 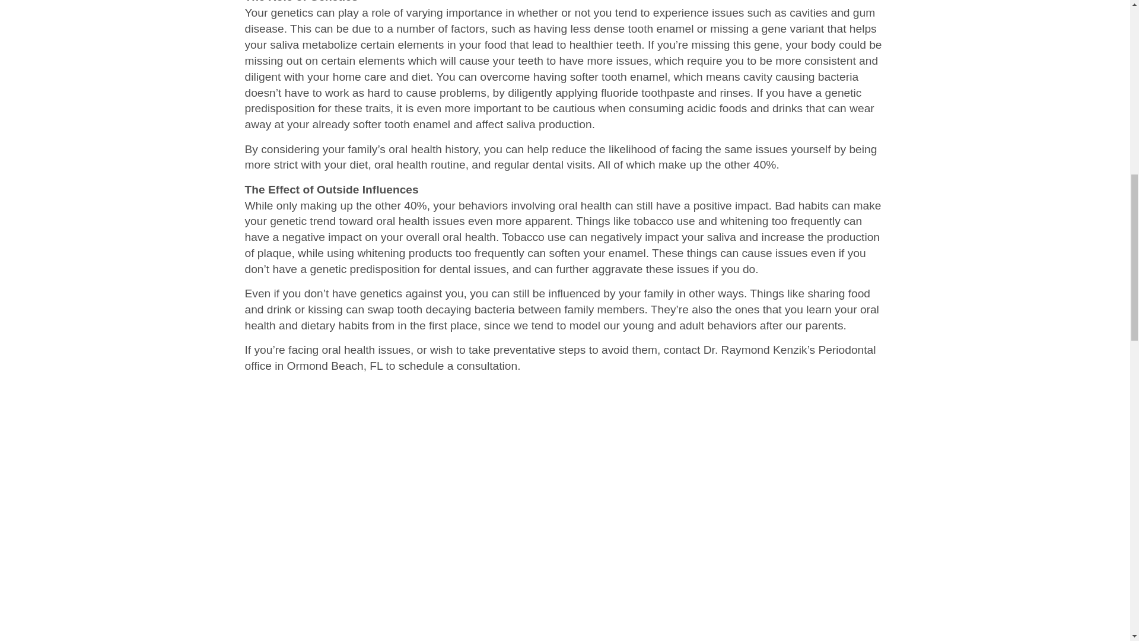 What do you see at coordinates (440, 253) in the screenshot?
I see `whitening products too frequently` at bounding box center [440, 253].